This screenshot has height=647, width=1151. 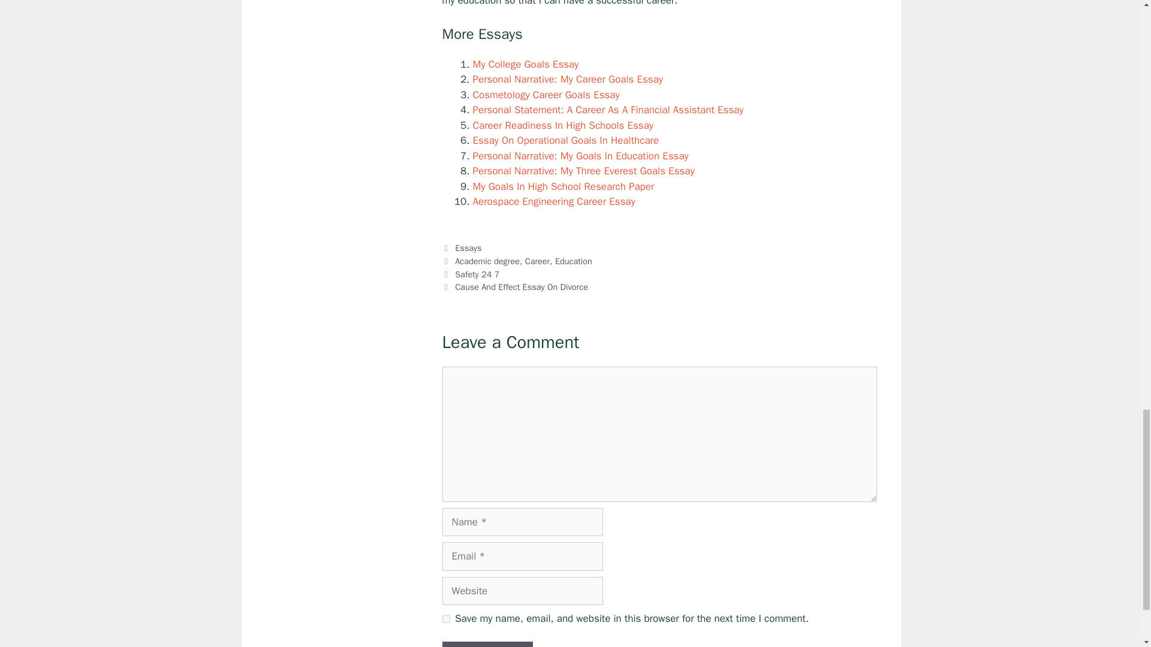 I want to click on Essay On Operational Goals In Healthcare, so click(x=565, y=140).